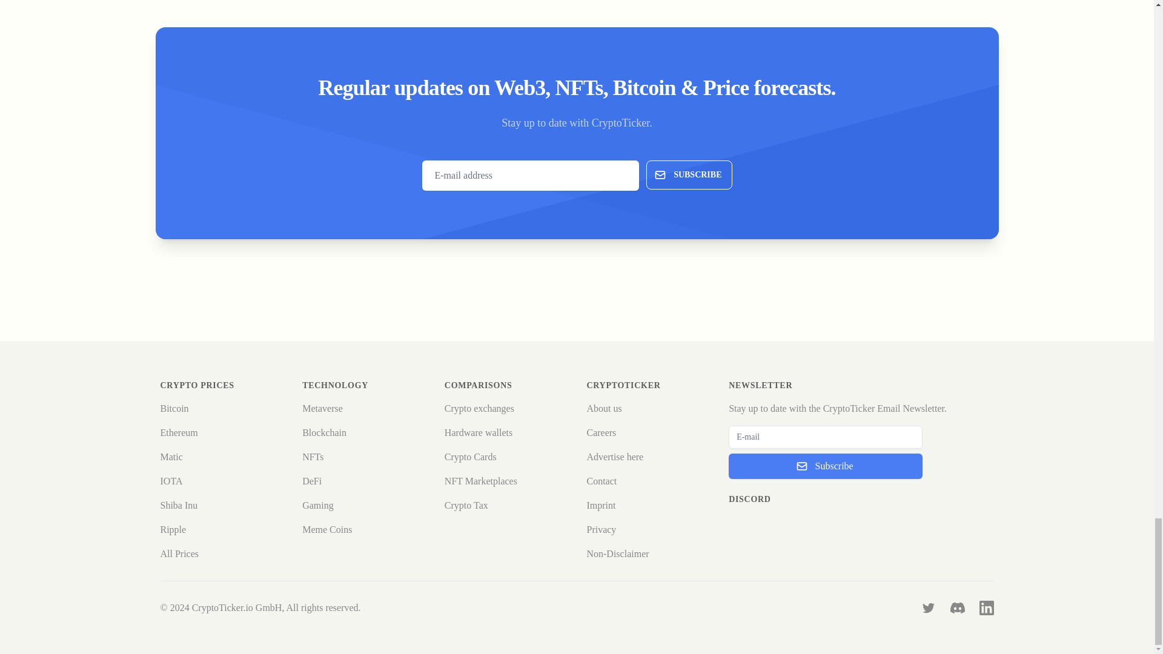 This screenshot has width=1163, height=654. What do you see at coordinates (171, 457) in the screenshot?
I see `Matic` at bounding box center [171, 457].